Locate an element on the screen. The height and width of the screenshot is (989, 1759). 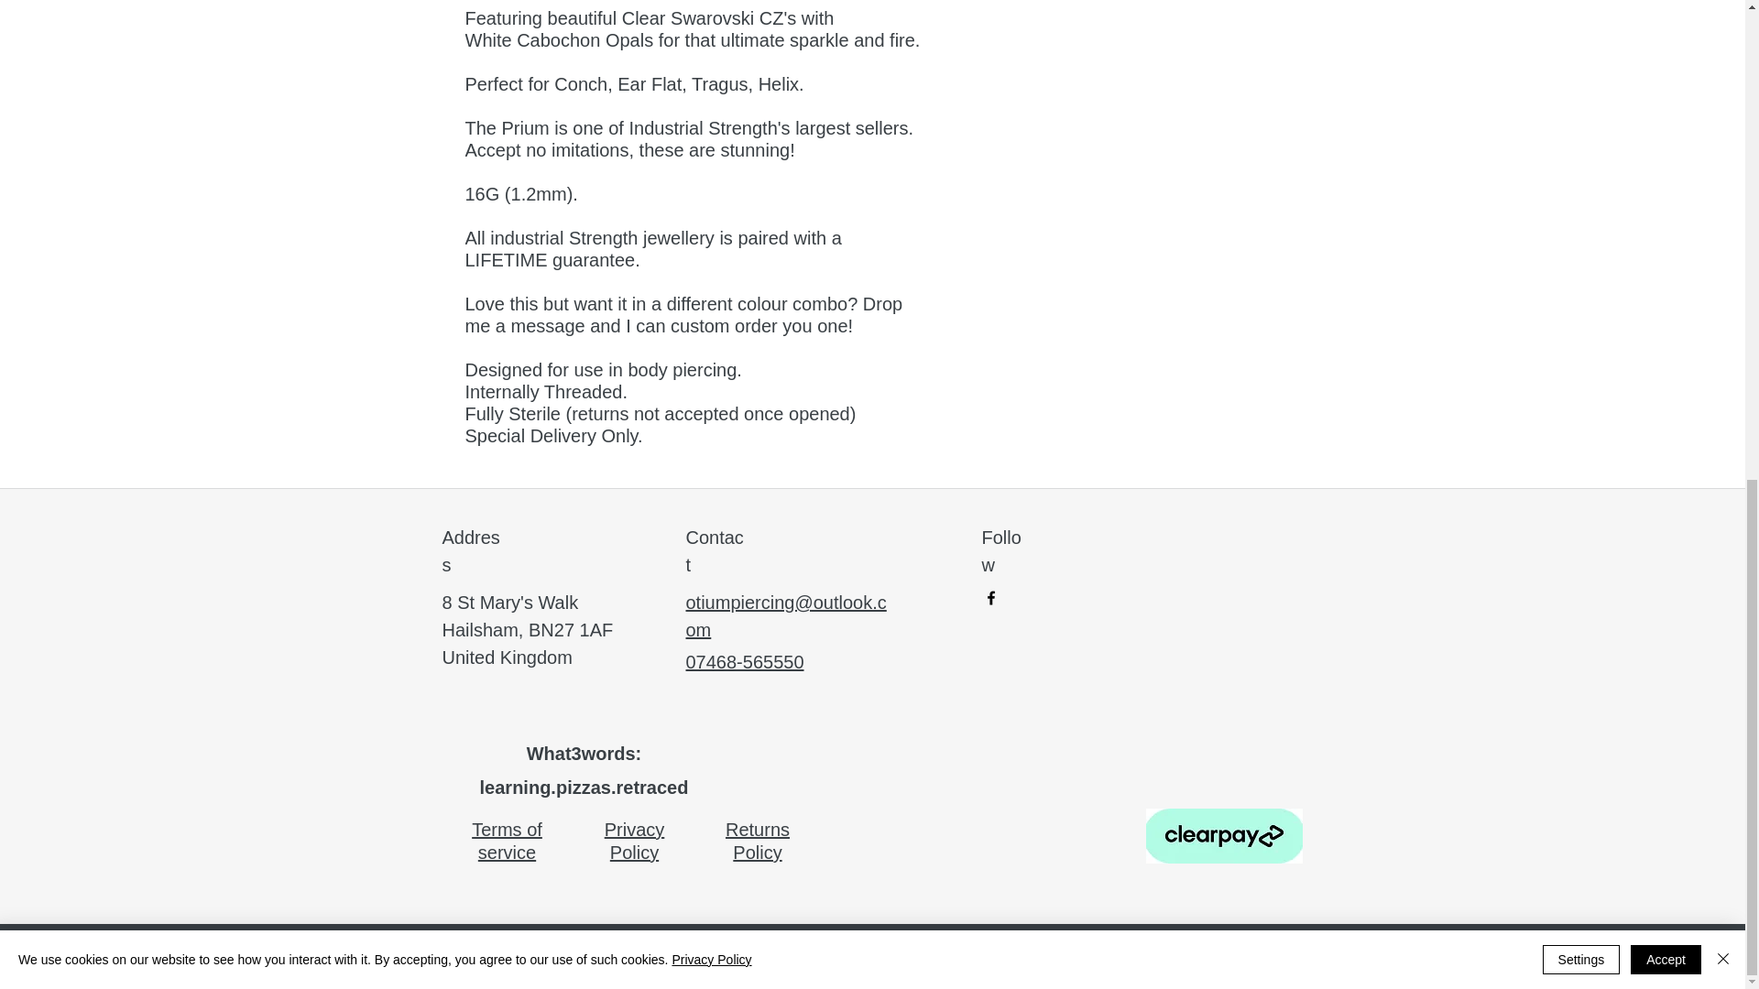
Terms of service is located at coordinates (506, 841).